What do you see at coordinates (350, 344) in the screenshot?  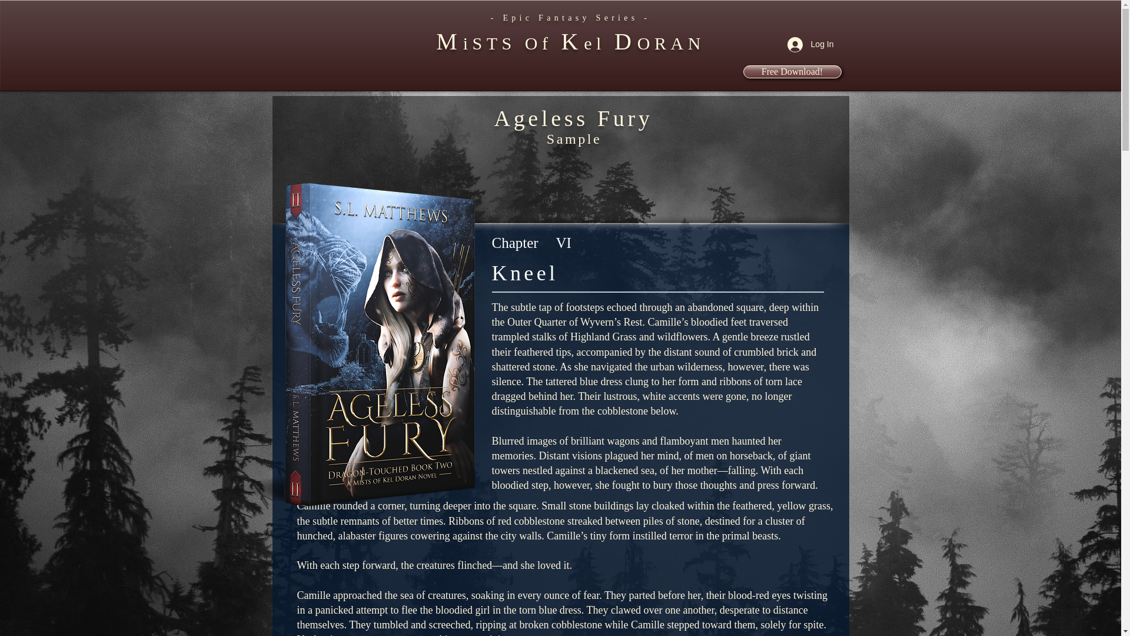 I see `Ageless Fury` at bounding box center [350, 344].